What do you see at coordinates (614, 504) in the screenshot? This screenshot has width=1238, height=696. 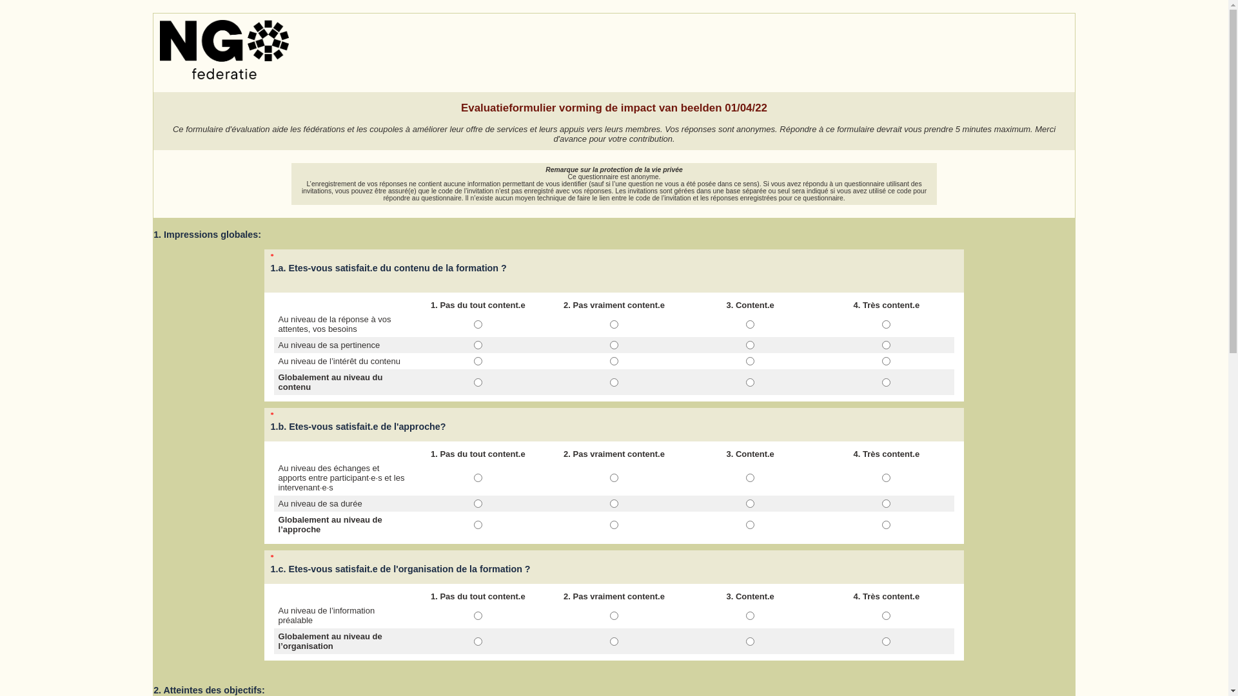 I see `2. Pas vraiment content.e` at bounding box center [614, 504].